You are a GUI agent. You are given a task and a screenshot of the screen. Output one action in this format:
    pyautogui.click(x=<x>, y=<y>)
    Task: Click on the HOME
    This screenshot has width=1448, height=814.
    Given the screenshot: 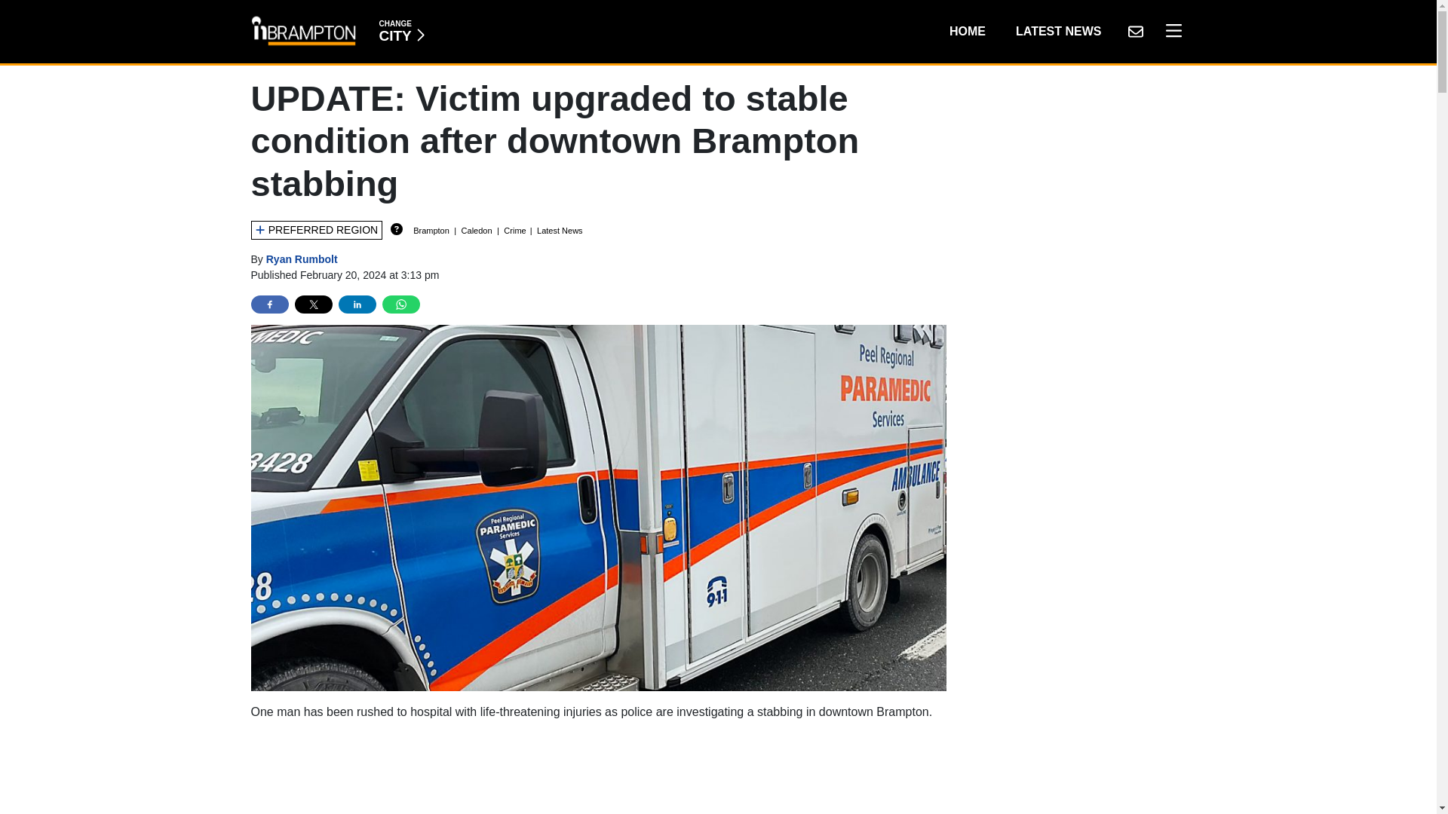 What is the action you would take?
    pyautogui.click(x=1170, y=31)
    